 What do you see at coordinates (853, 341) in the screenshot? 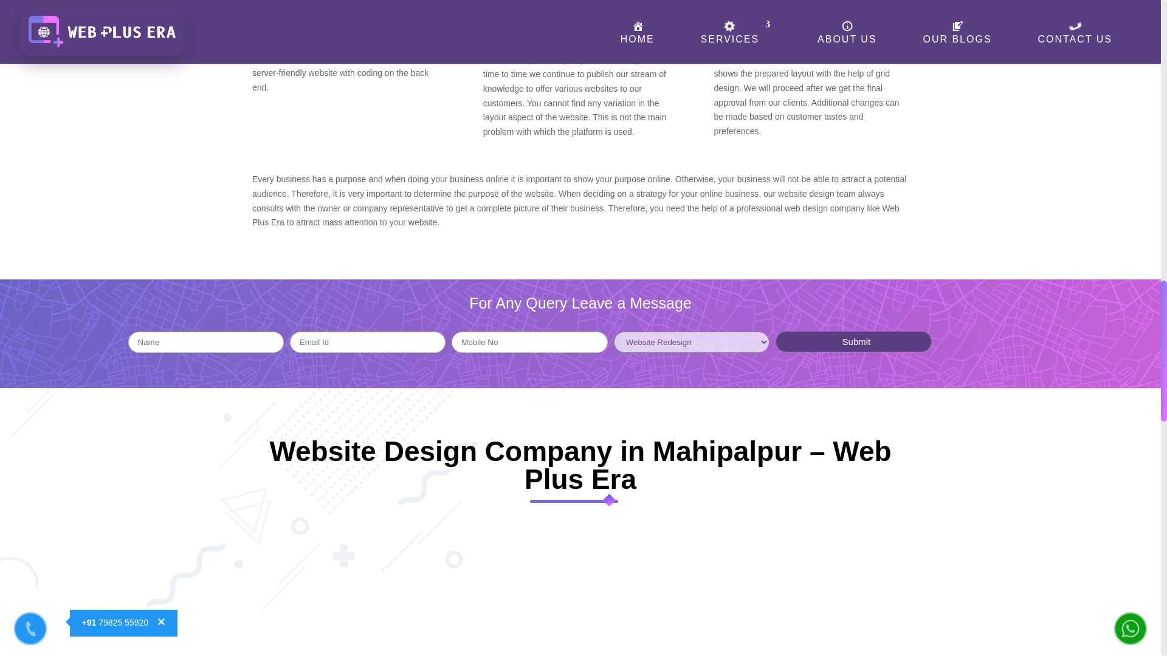
I see `Submit` at bounding box center [853, 341].